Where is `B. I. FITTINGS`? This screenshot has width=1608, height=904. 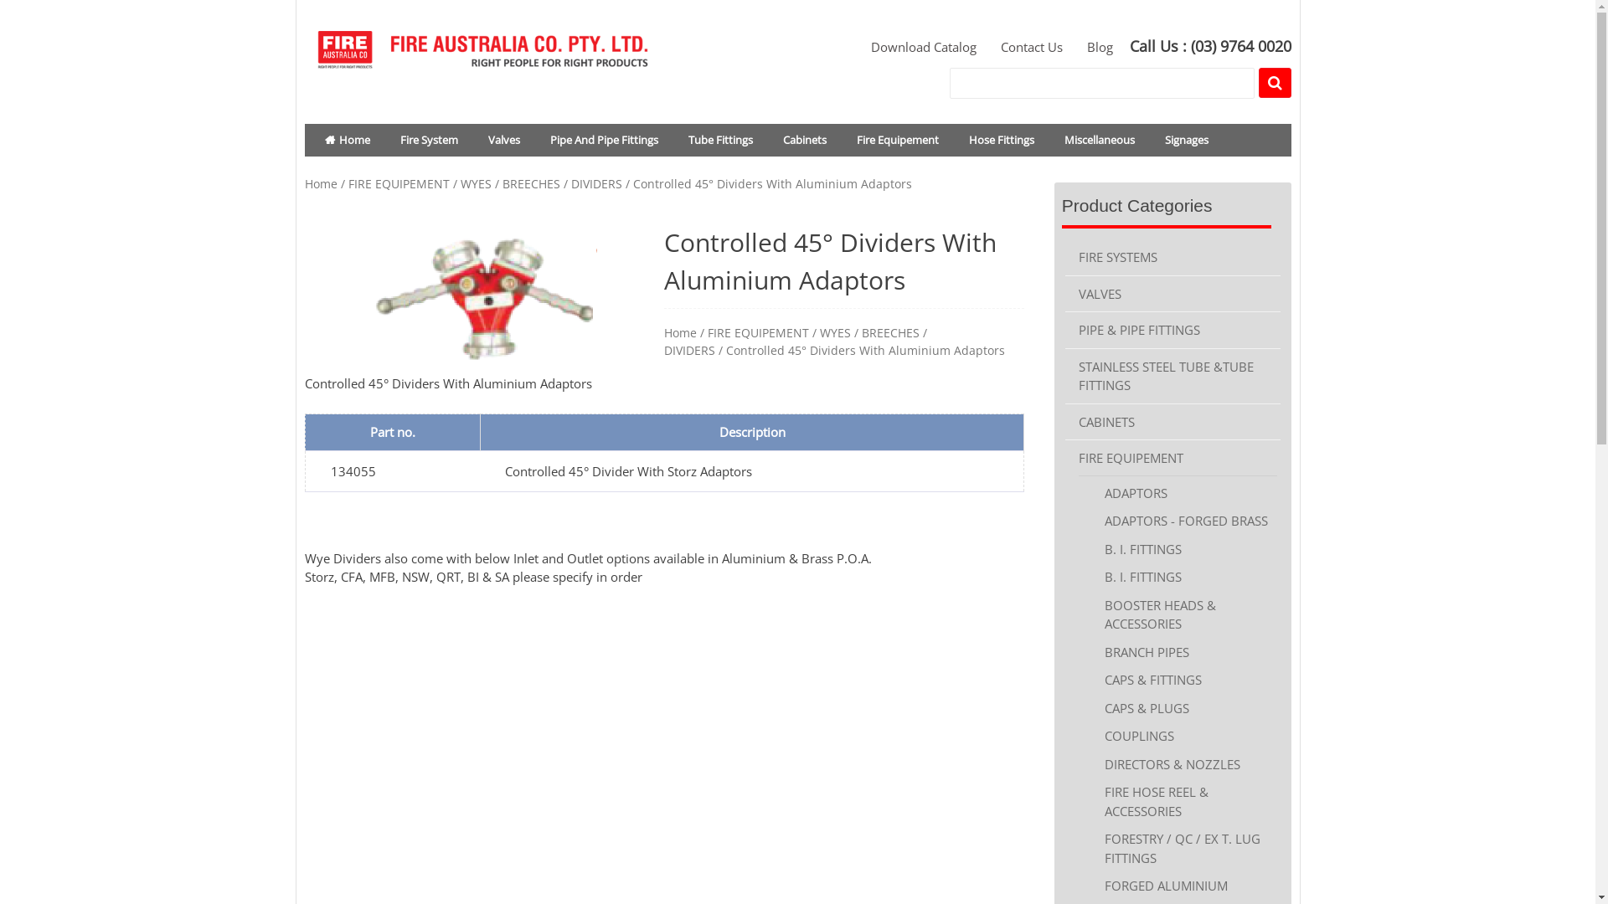 B. I. FITTINGS is located at coordinates (1143, 577).